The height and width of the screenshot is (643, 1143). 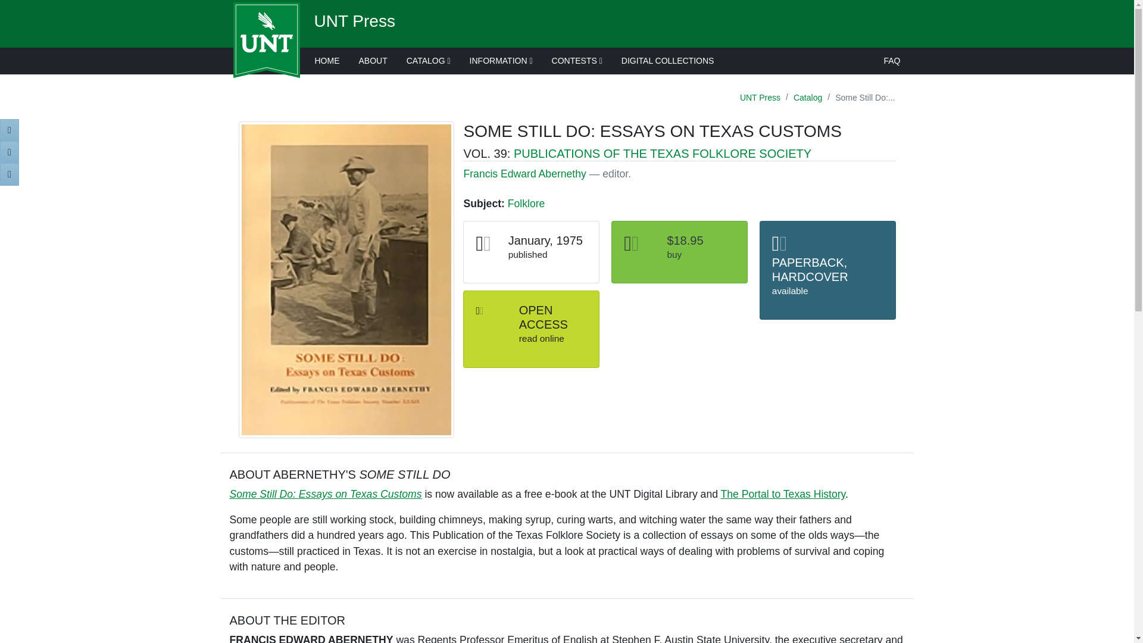 What do you see at coordinates (783, 494) in the screenshot?
I see `The Portal to Texas History` at bounding box center [783, 494].